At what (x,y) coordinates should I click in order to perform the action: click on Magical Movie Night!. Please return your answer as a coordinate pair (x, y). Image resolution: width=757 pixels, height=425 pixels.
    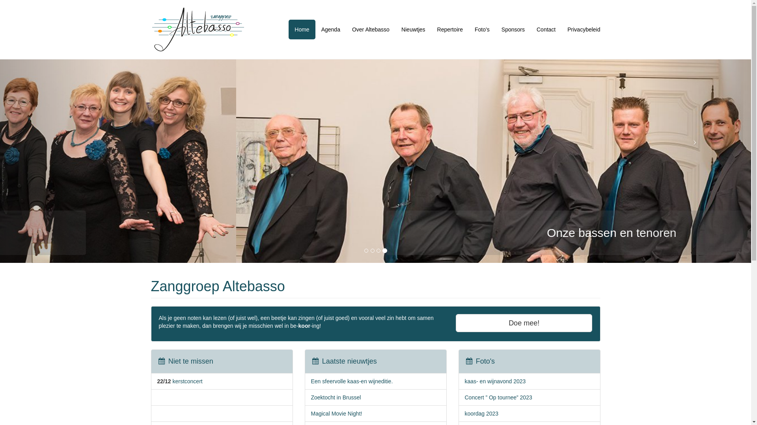
    Looking at the image, I should click on (336, 414).